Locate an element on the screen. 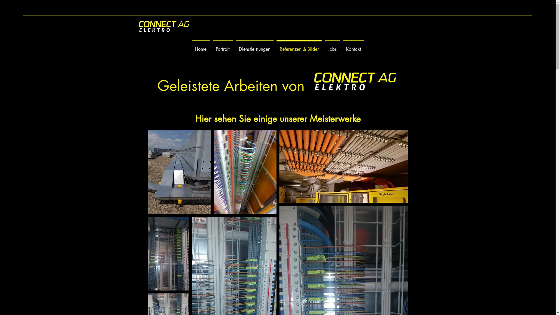  Home is located at coordinates (201, 47).